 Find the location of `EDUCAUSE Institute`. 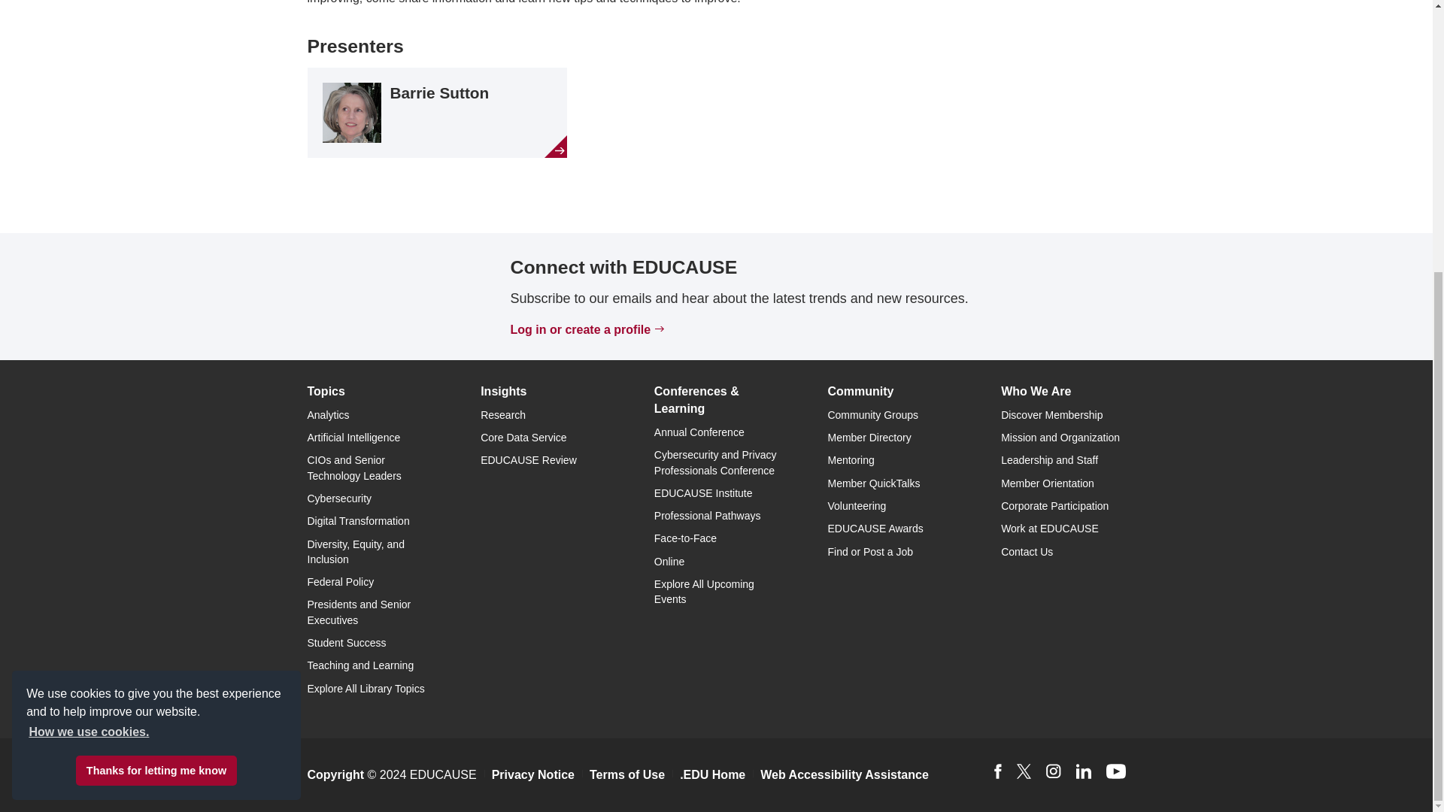

EDUCAUSE Institute is located at coordinates (702, 493).